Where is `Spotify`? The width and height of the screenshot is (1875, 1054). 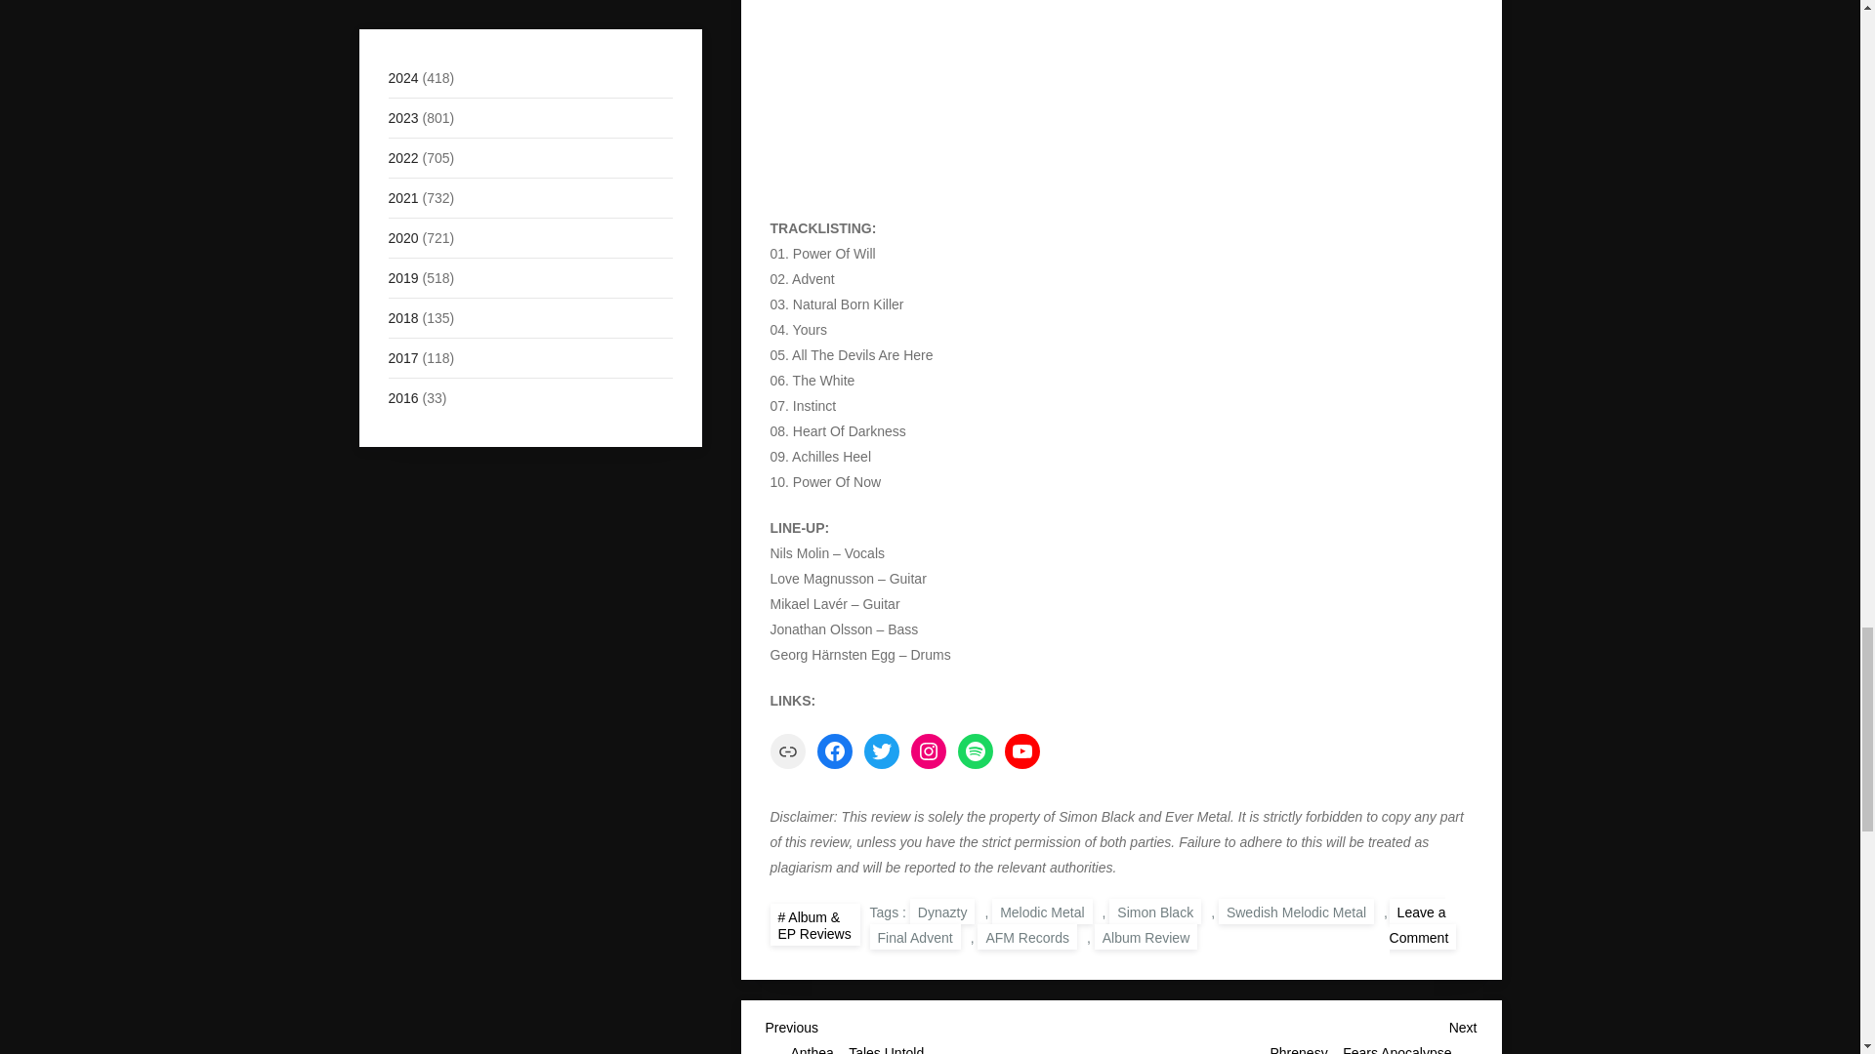 Spotify is located at coordinates (974, 751).